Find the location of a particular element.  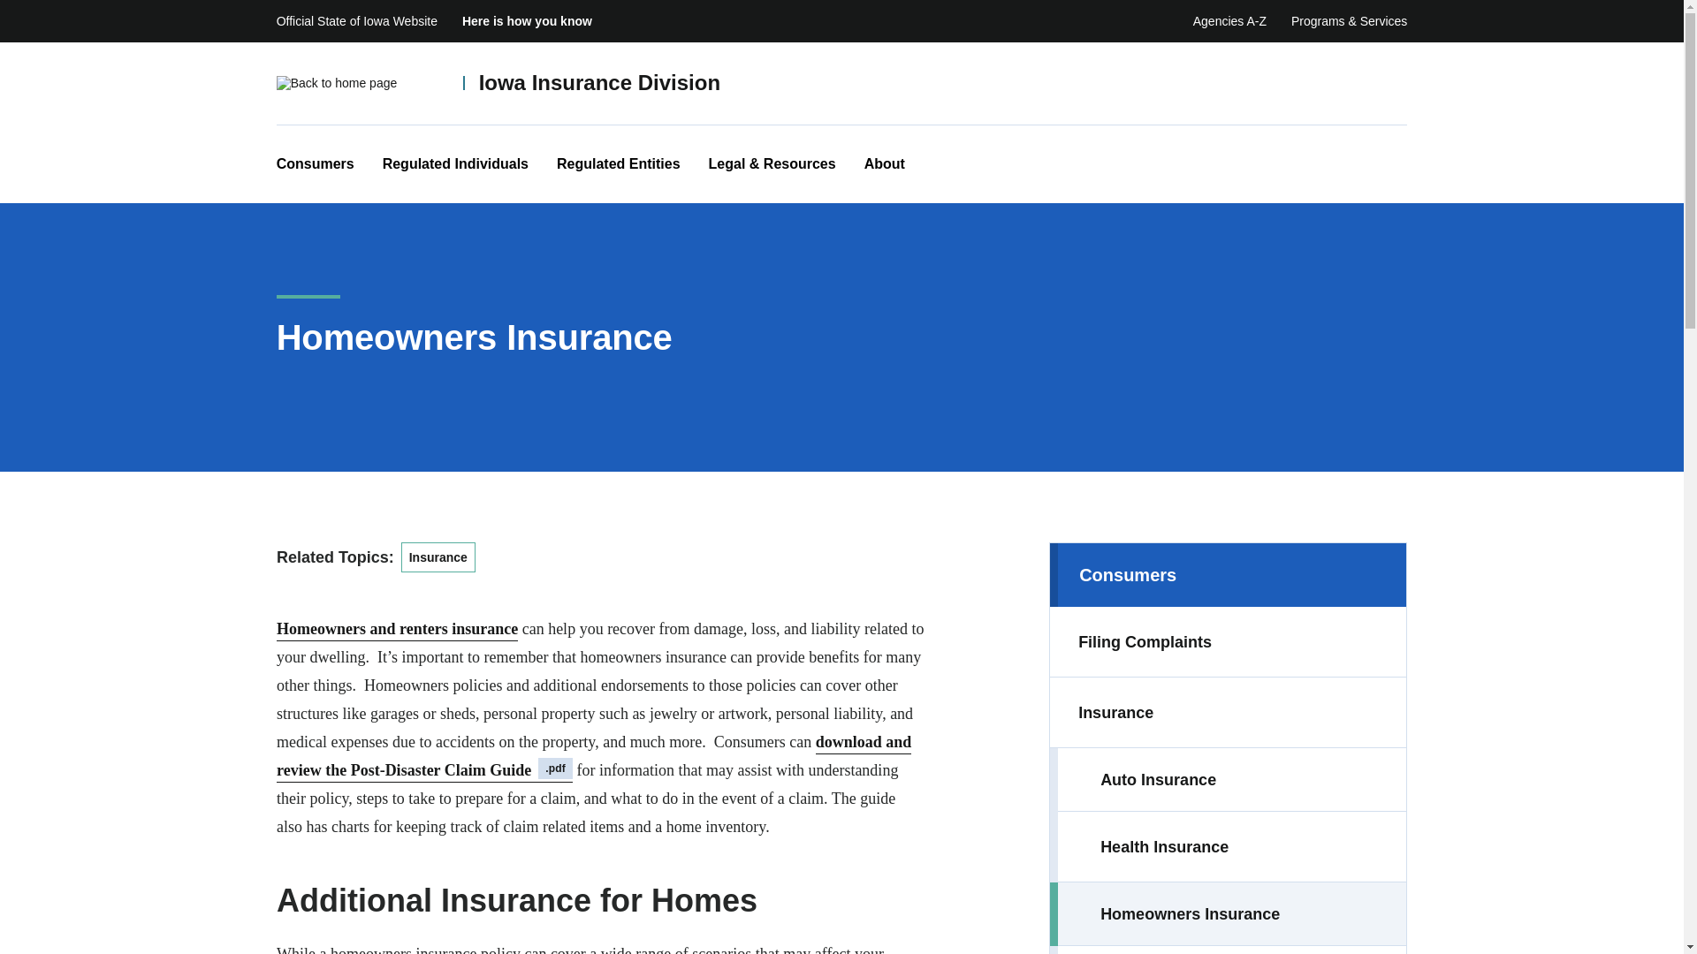

Regulated Individuals is located at coordinates (455, 164).